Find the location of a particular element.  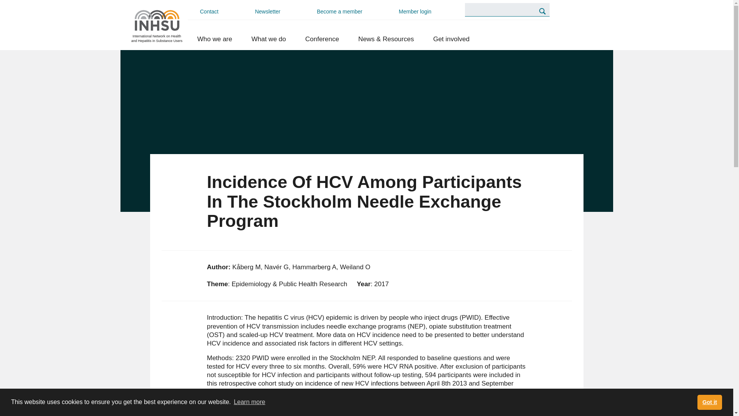

Become a member is located at coordinates (339, 12).